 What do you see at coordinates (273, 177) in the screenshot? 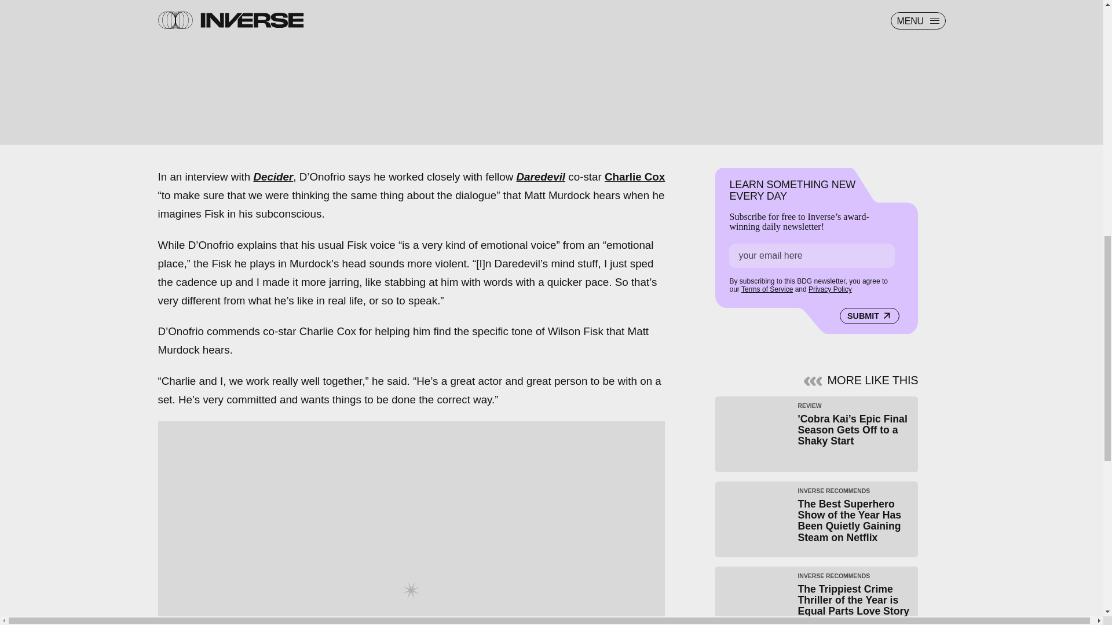
I see `Decider` at bounding box center [273, 177].